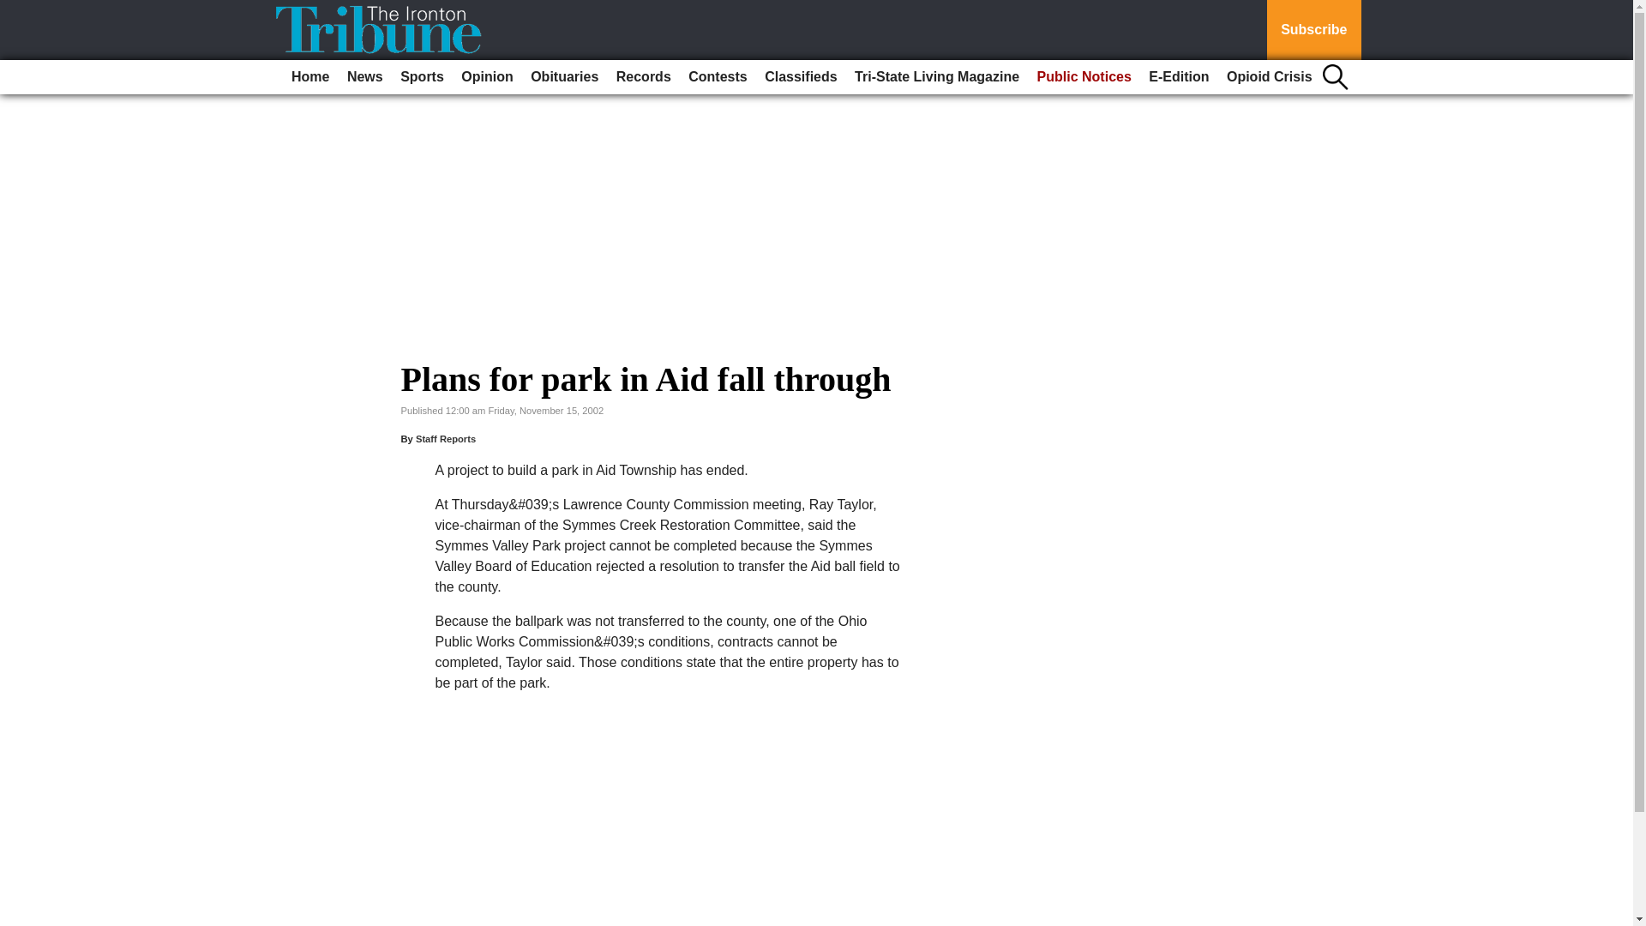 Image resolution: width=1646 pixels, height=926 pixels. What do you see at coordinates (1084, 77) in the screenshot?
I see `Public Notices` at bounding box center [1084, 77].